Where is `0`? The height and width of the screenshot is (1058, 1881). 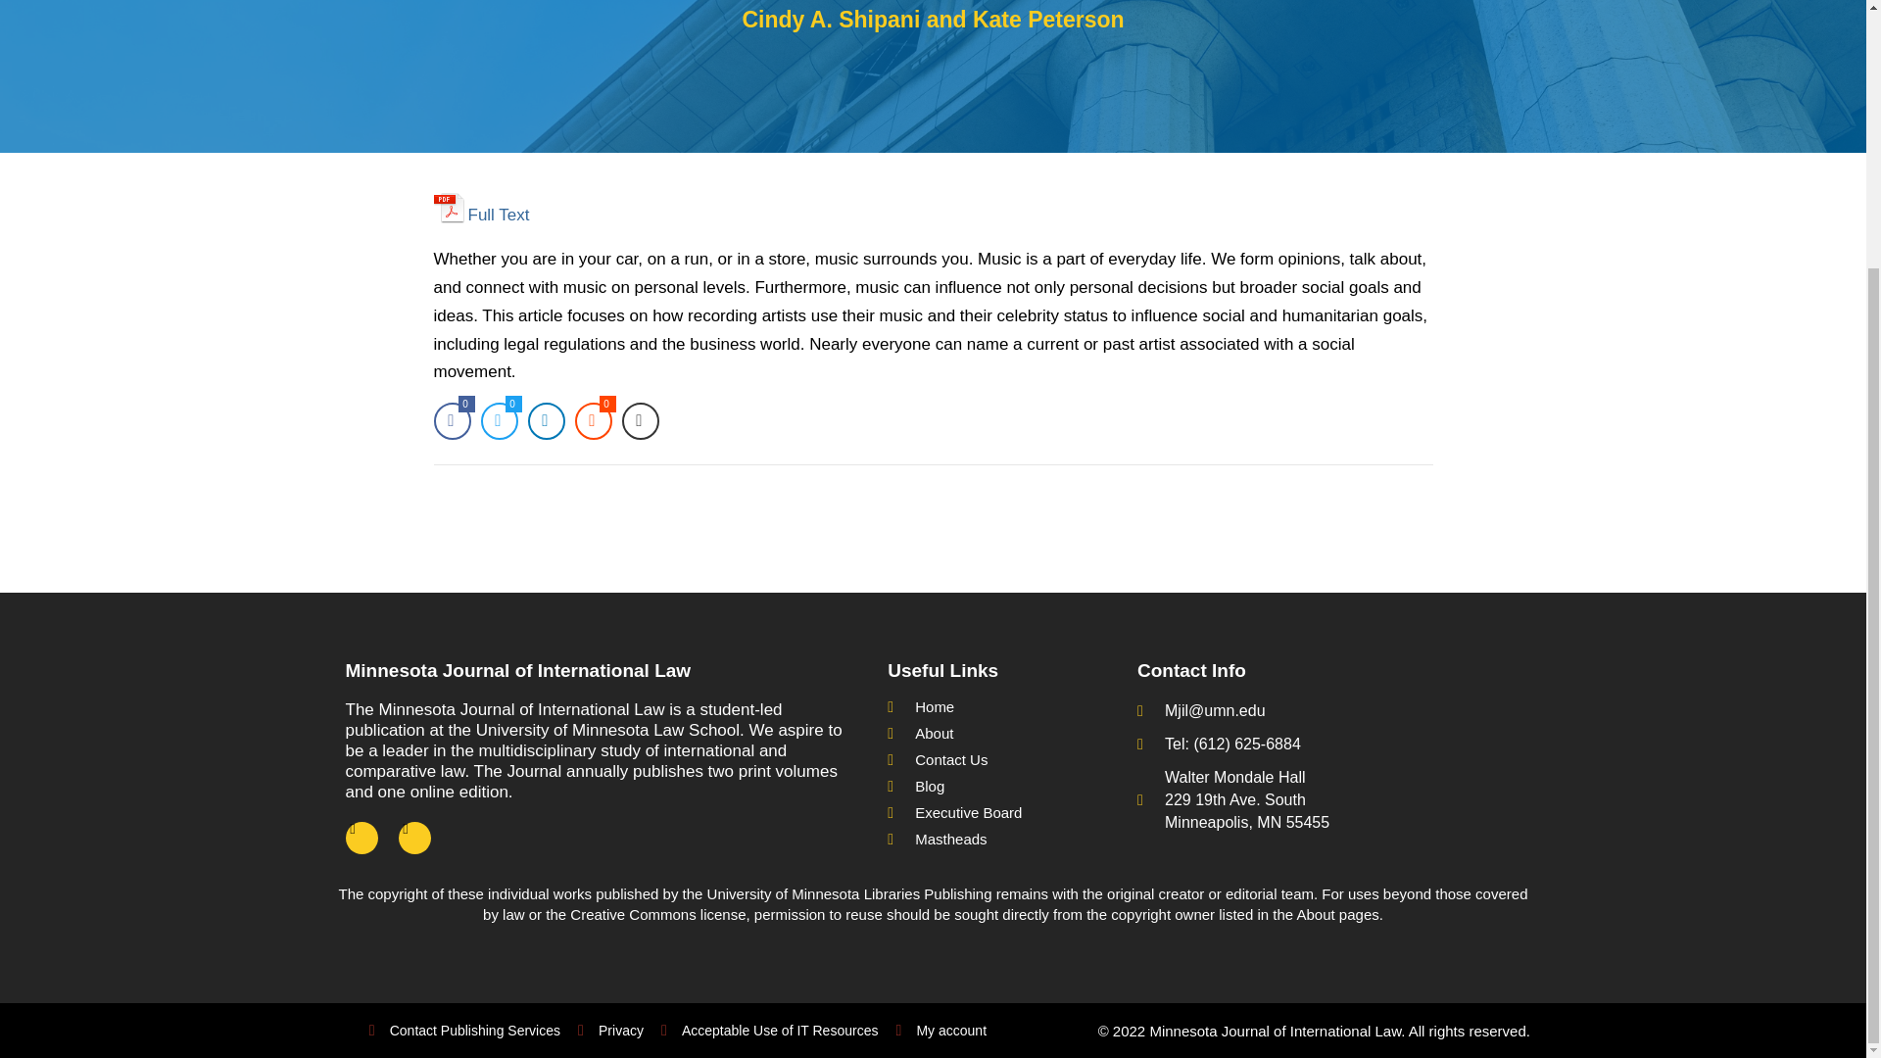 0 is located at coordinates (592, 421).